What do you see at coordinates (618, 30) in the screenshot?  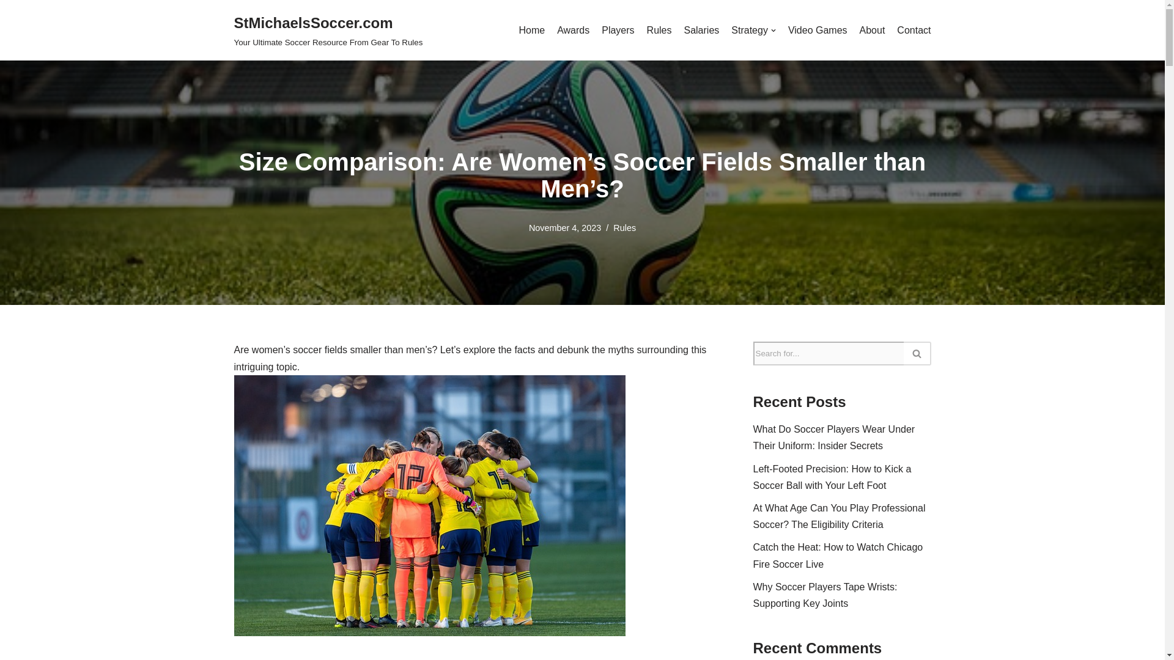 I see `Players` at bounding box center [618, 30].